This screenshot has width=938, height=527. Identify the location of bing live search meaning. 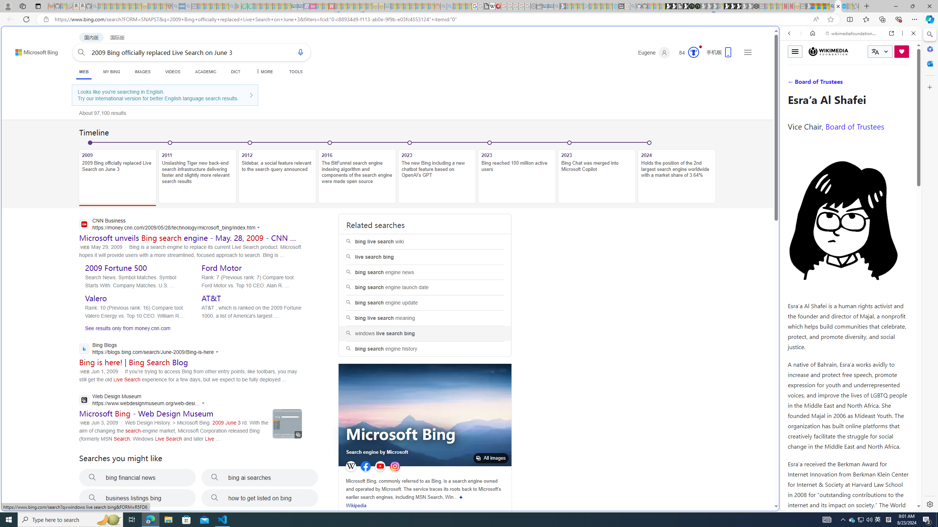
(425, 318).